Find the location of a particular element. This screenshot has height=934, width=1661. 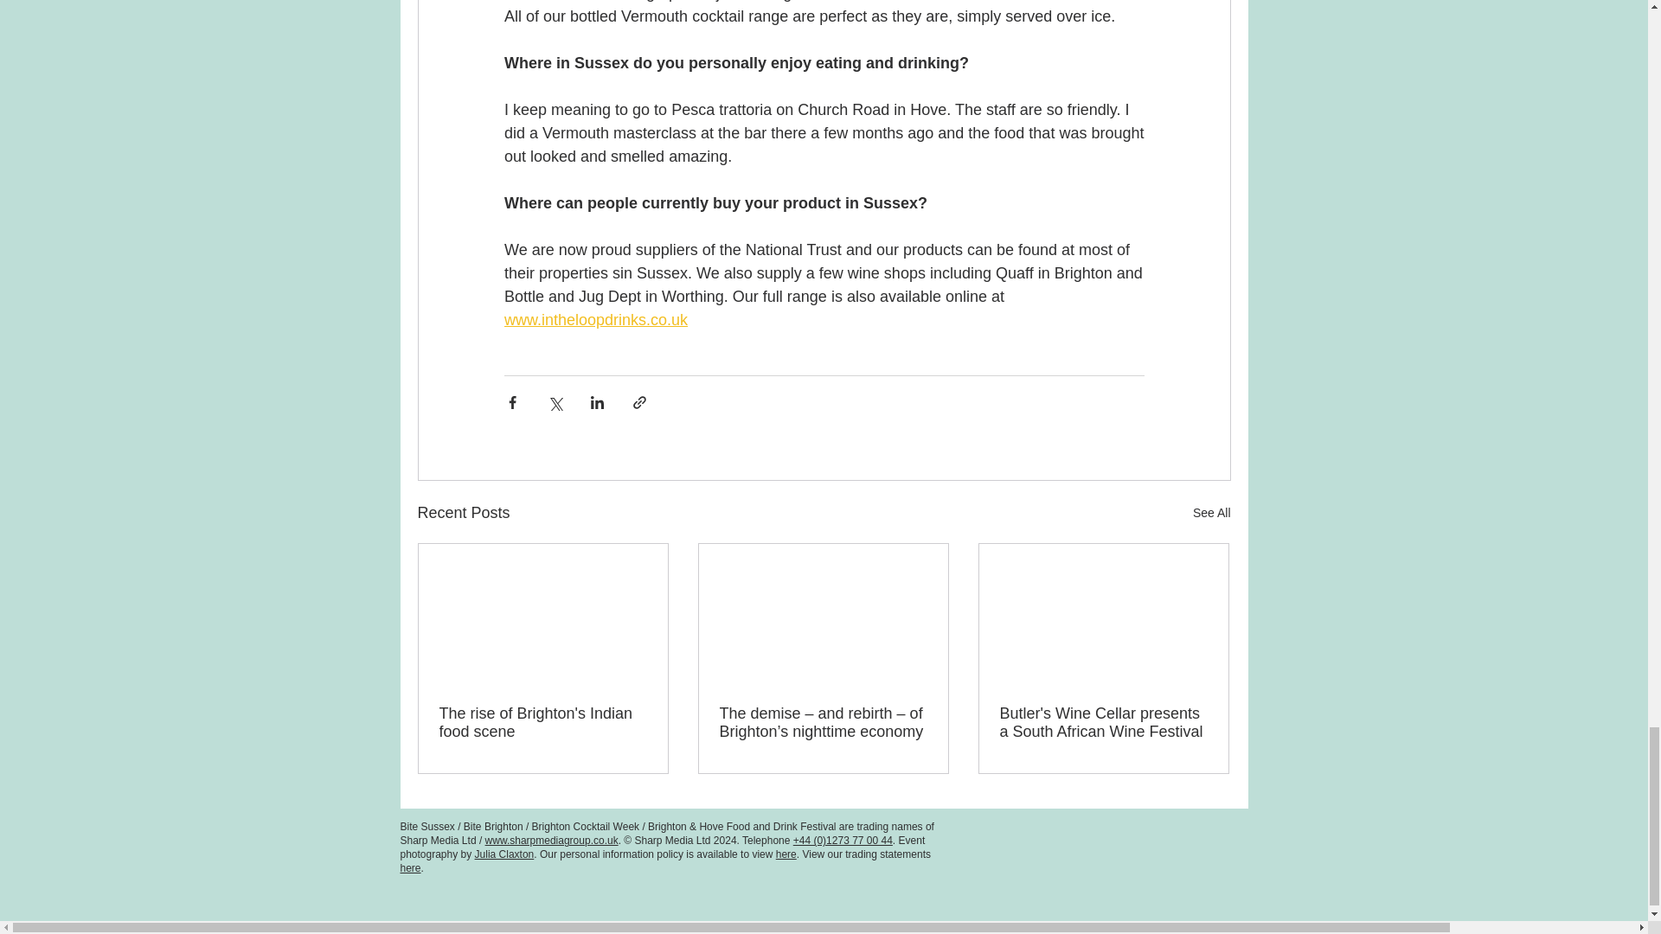

www.sharpmediagroup.co.uk is located at coordinates (551, 841).